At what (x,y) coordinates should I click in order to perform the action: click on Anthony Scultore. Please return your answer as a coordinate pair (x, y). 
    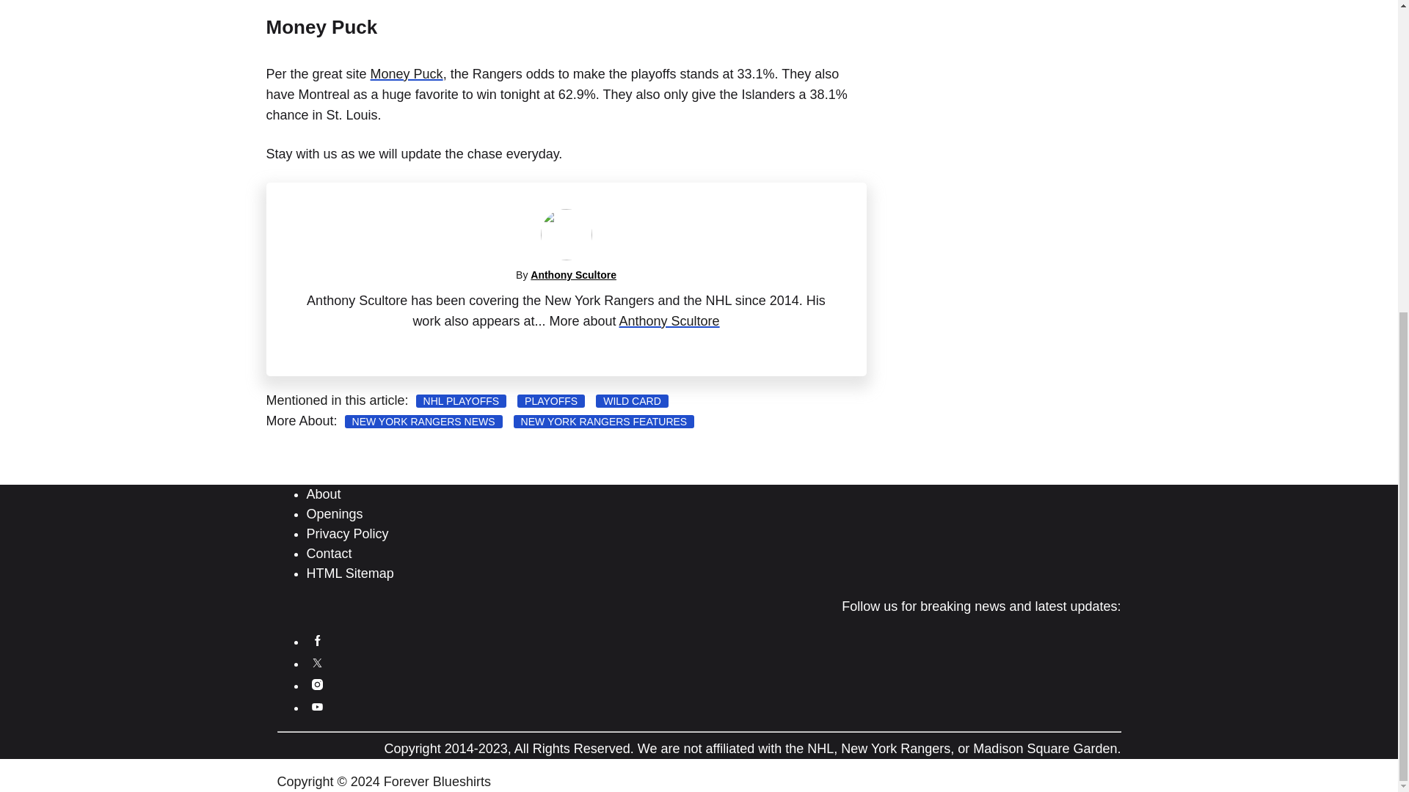
    Looking at the image, I should click on (574, 275).